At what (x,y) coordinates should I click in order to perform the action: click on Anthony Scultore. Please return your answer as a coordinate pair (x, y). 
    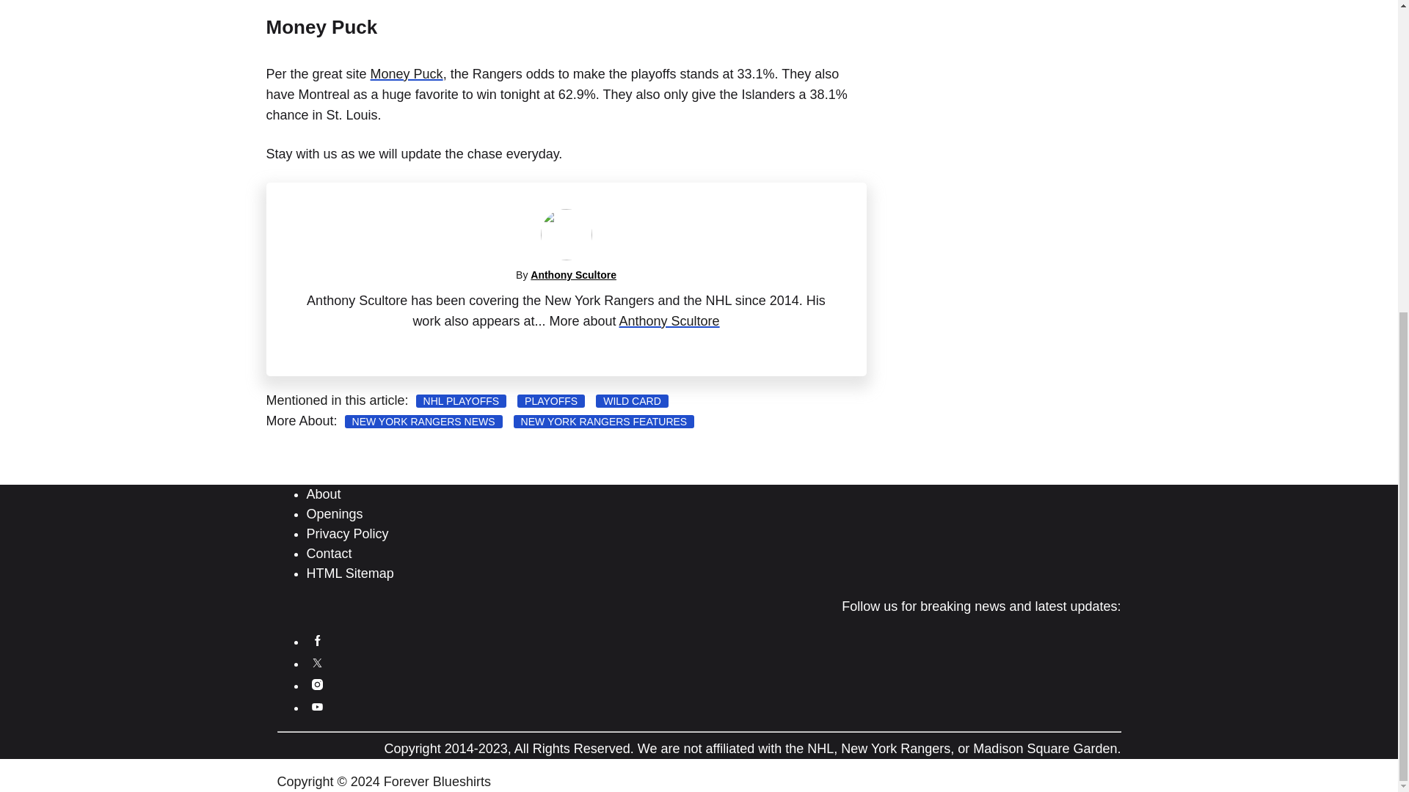
    Looking at the image, I should click on (574, 275).